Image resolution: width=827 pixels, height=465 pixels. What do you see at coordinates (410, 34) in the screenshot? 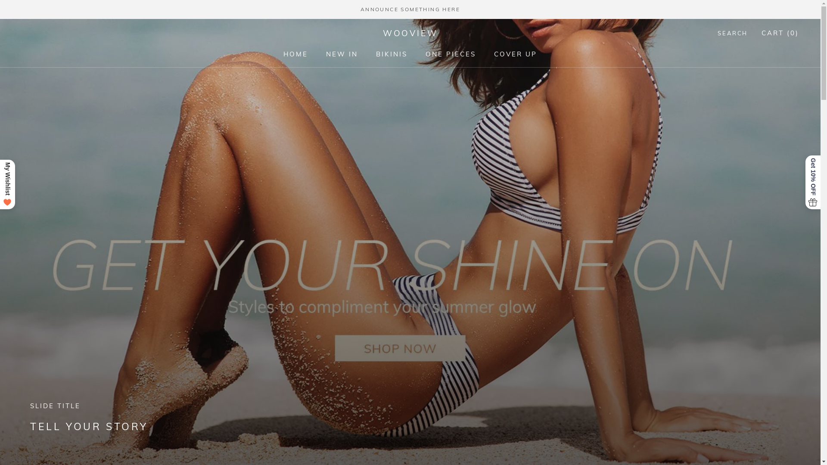
I see `WOOVIEW` at bounding box center [410, 34].